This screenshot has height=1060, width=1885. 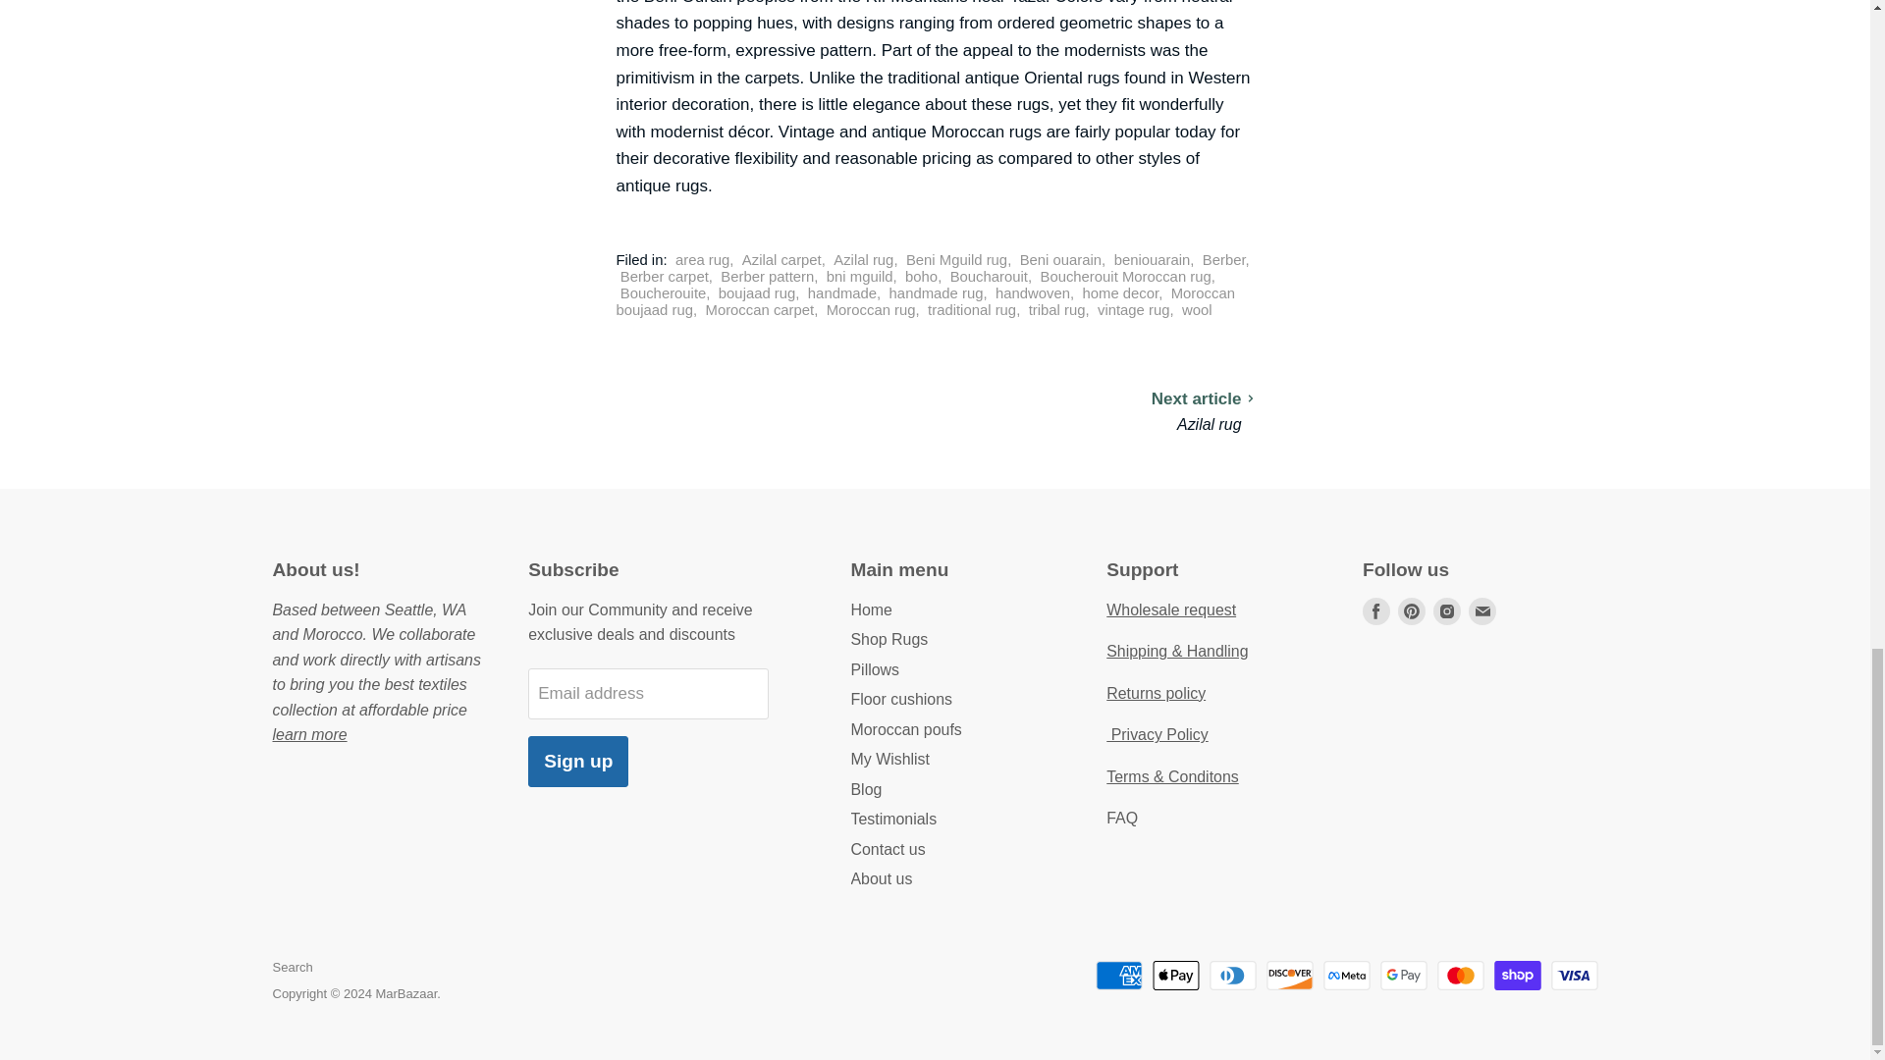 What do you see at coordinates (1233, 975) in the screenshot?
I see `Diners Club` at bounding box center [1233, 975].